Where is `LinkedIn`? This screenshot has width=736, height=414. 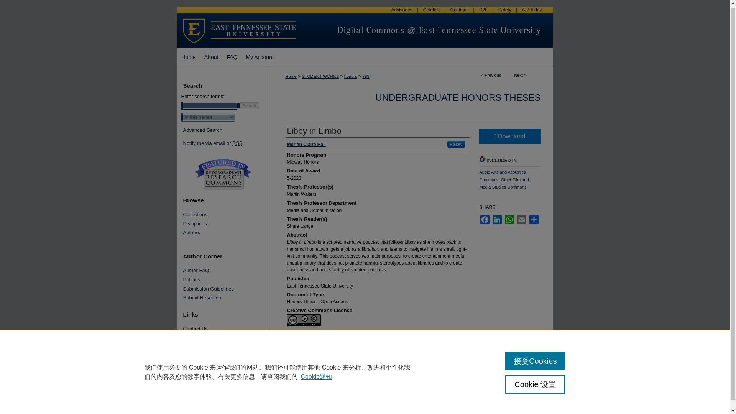
LinkedIn is located at coordinates (497, 219).